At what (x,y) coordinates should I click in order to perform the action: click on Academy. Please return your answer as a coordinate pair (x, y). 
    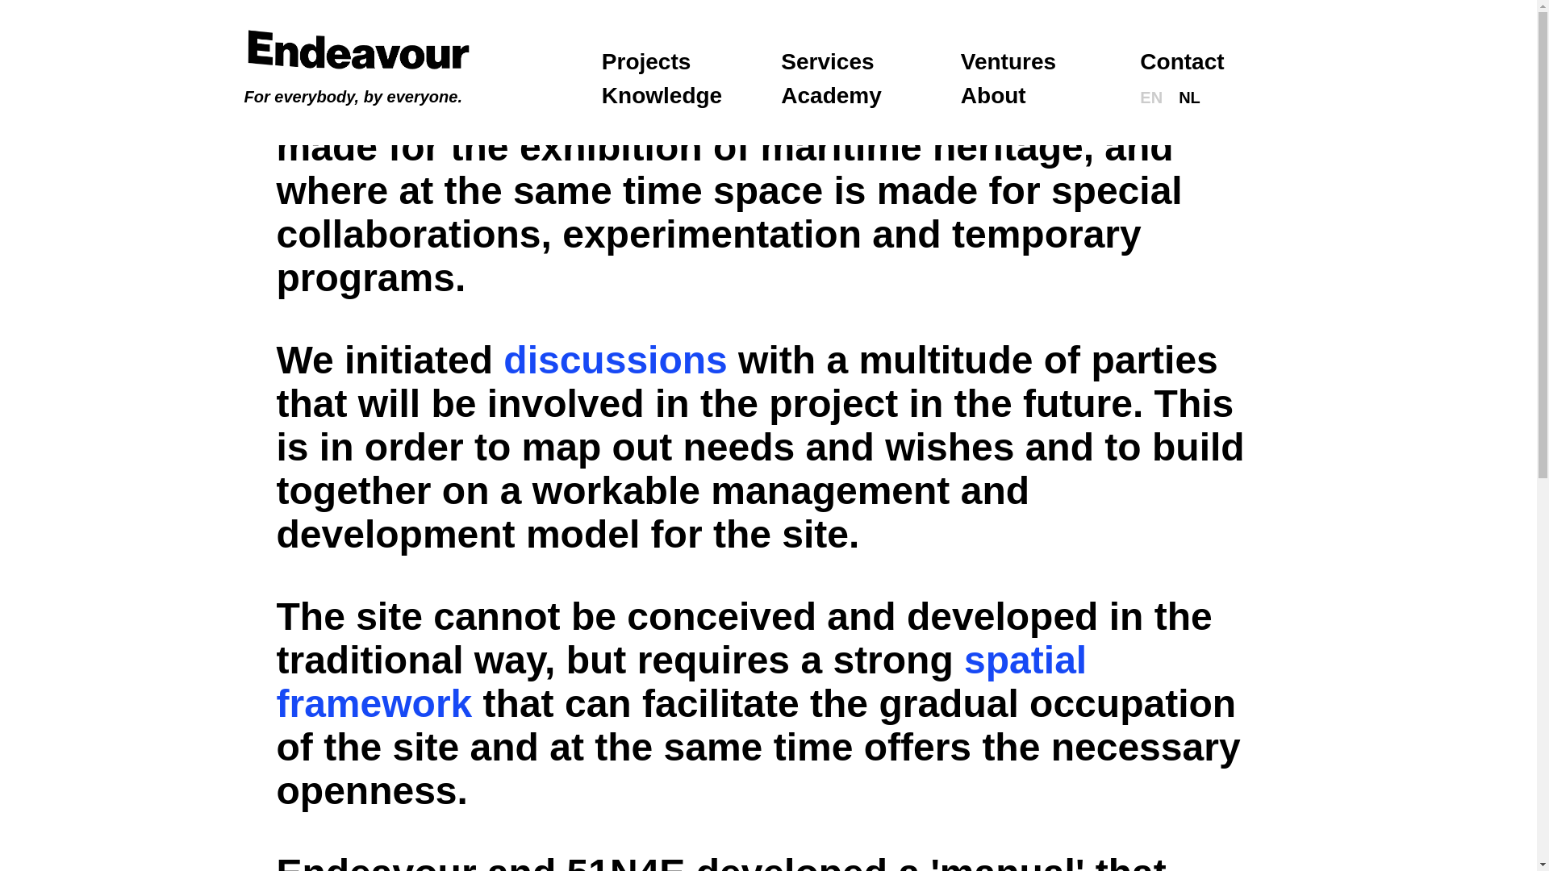
    Looking at the image, I should click on (831, 95).